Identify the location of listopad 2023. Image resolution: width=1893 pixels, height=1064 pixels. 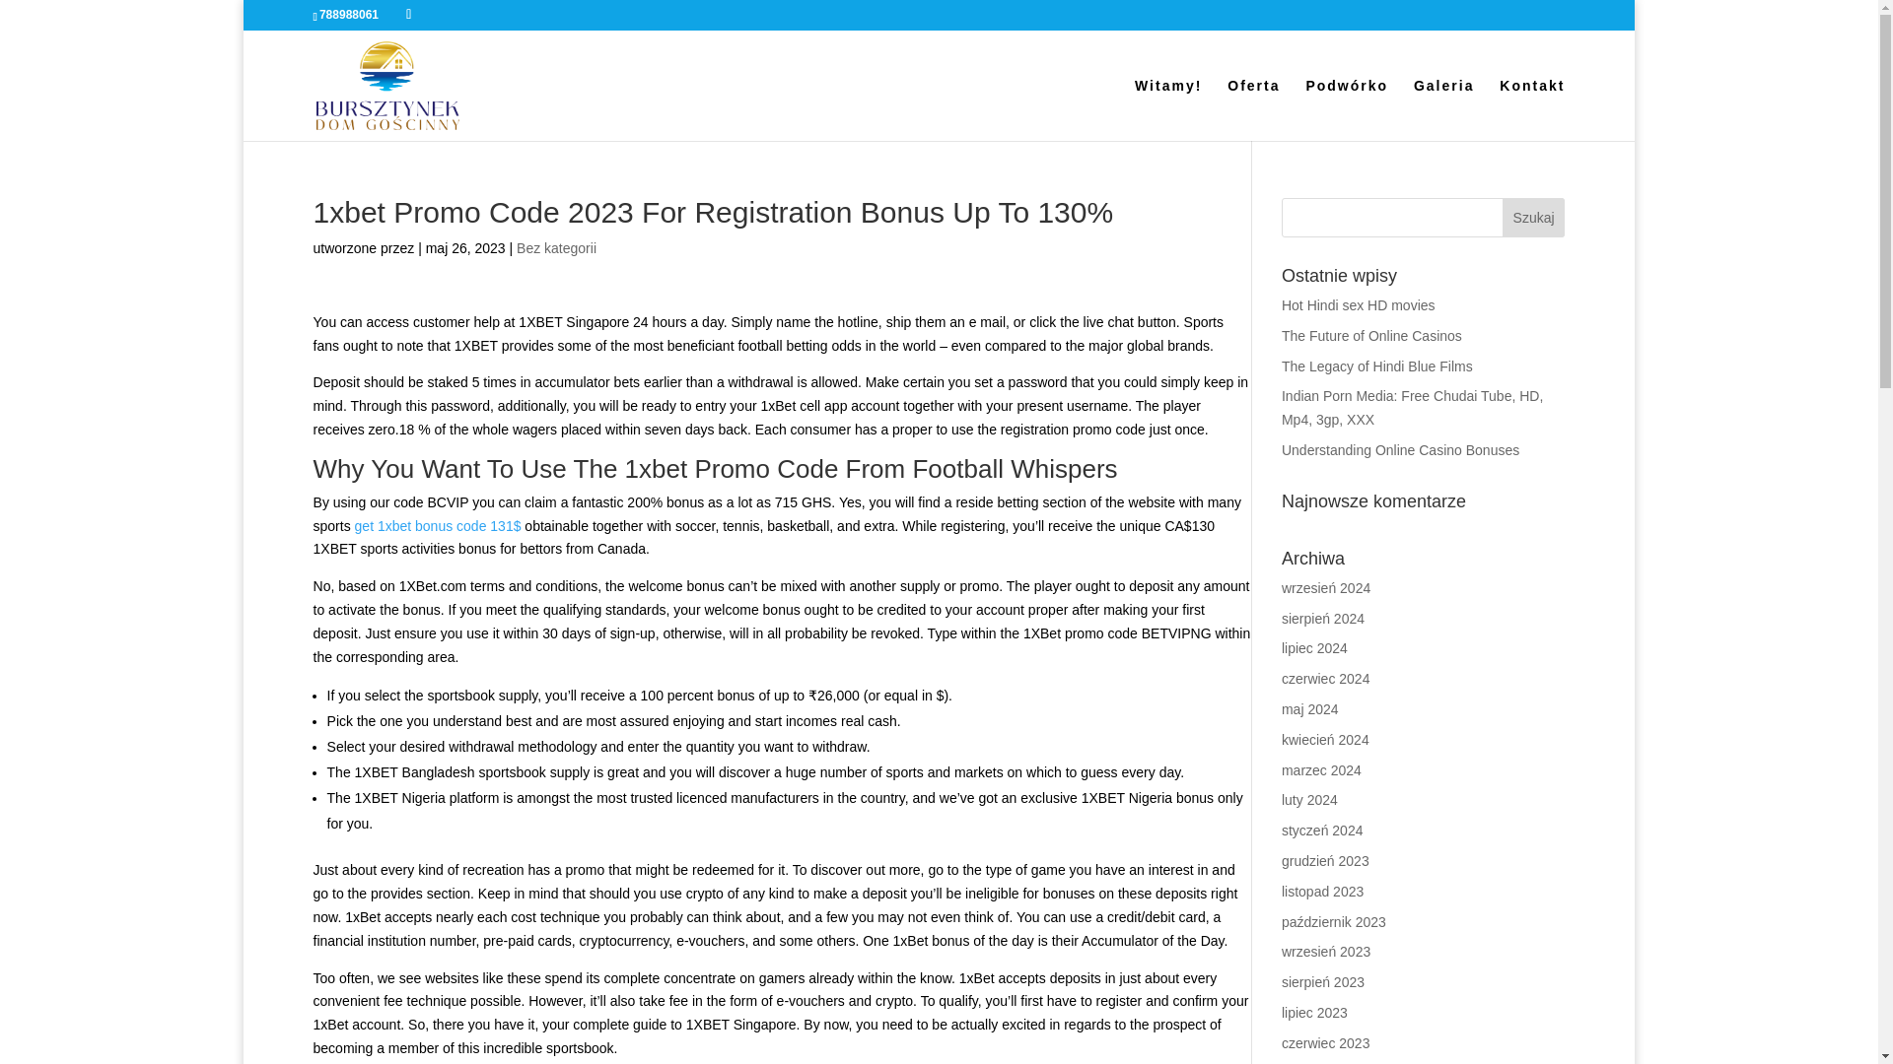
(1321, 891).